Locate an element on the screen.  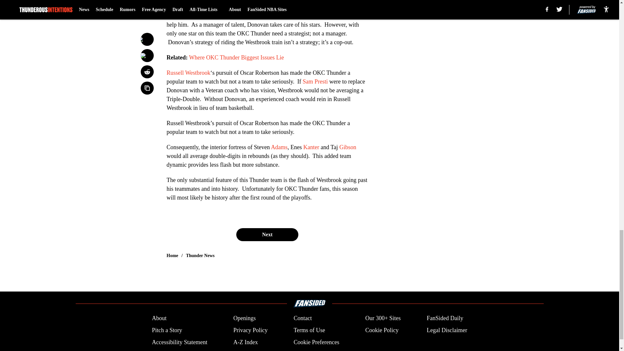
Thunder News is located at coordinates (200, 255).